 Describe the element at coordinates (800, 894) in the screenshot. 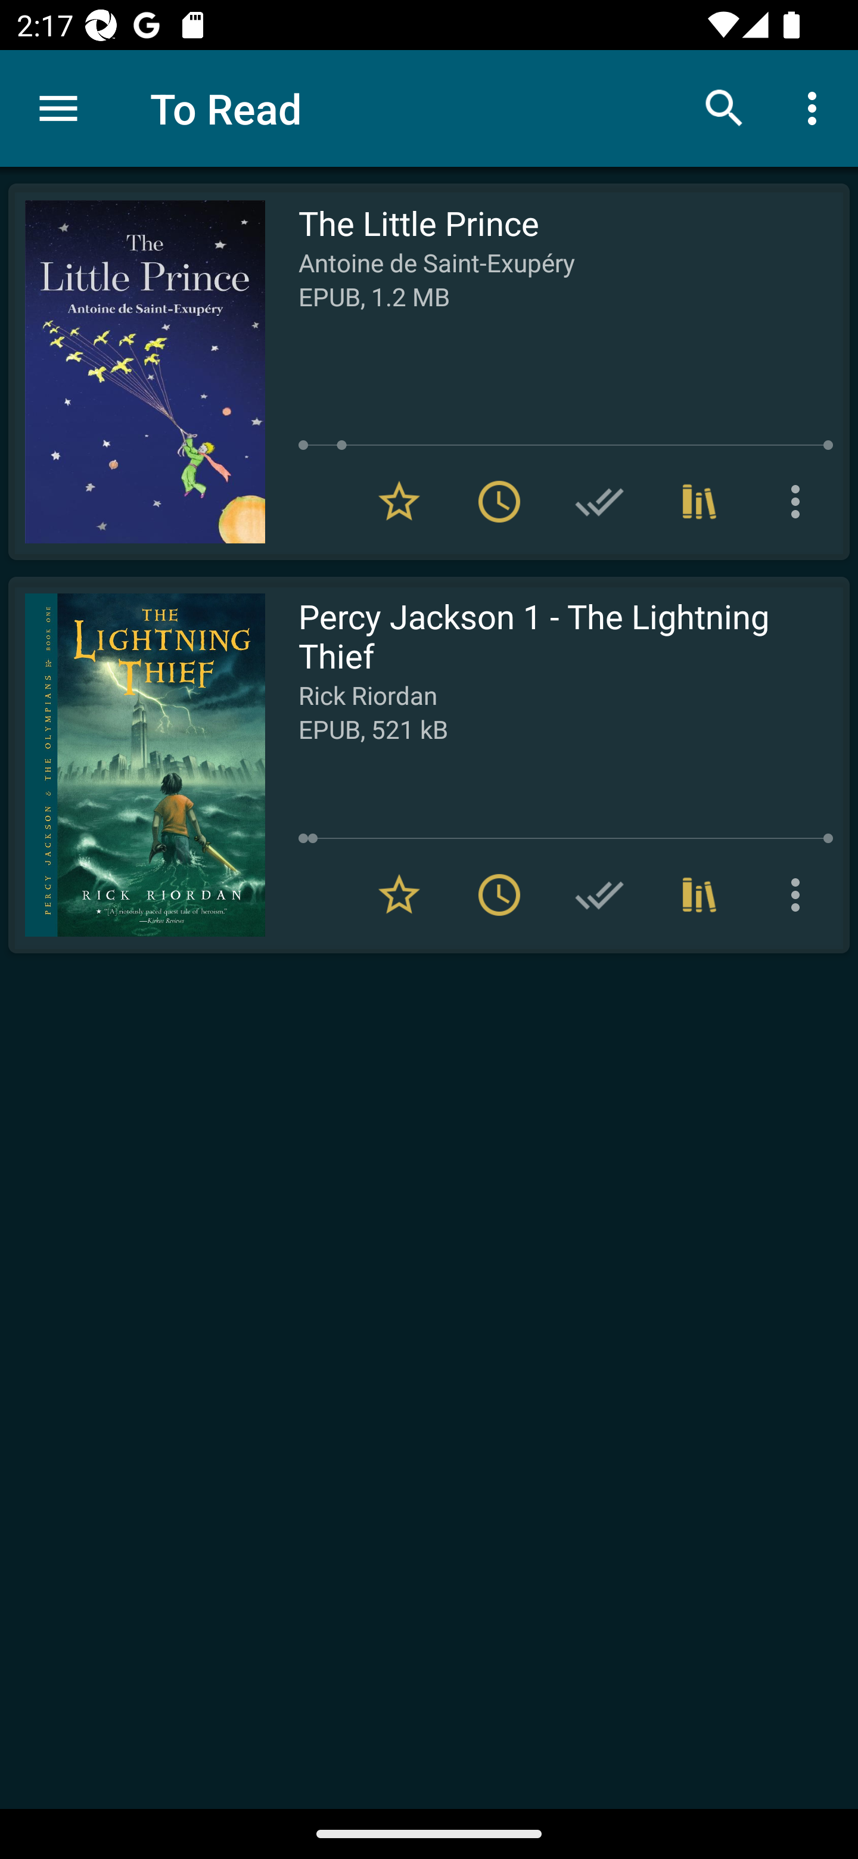

I see `More options` at that location.